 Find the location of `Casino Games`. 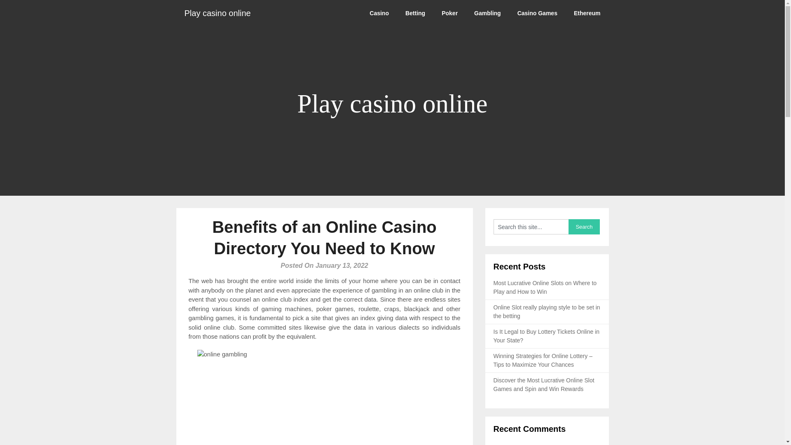

Casino Games is located at coordinates (537, 13).